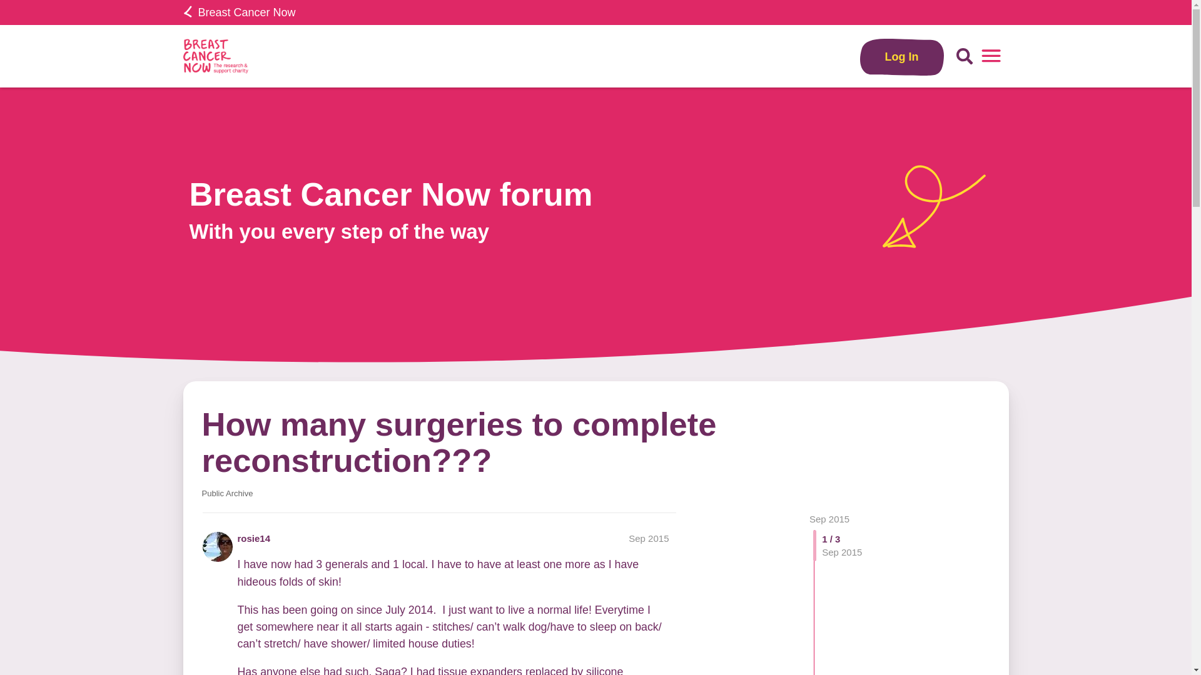 This screenshot has height=675, width=1201. What do you see at coordinates (902, 56) in the screenshot?
I see `Log In` at bounding box center [902, 56].